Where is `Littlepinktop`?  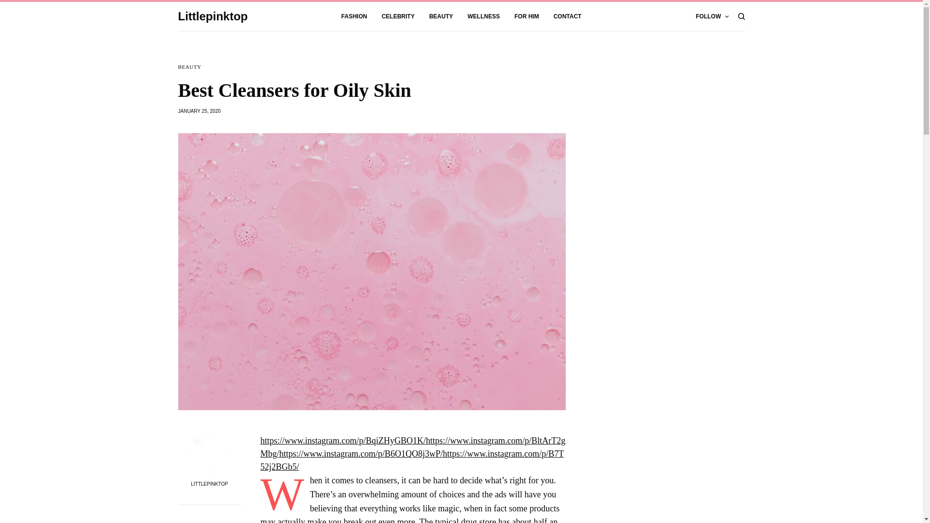 Littlepinktop is located at coordinates (213, 16).